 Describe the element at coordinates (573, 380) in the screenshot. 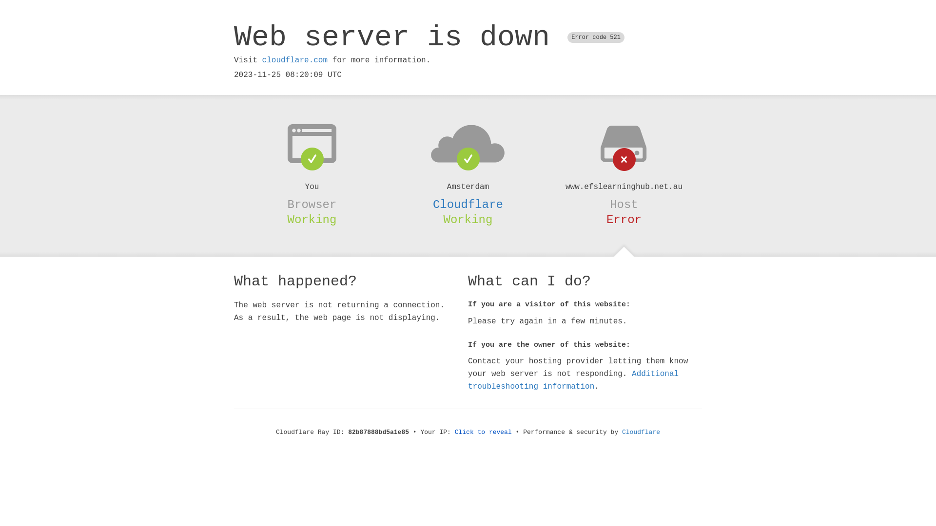

I see `Additional troubleshooting information` at that location.